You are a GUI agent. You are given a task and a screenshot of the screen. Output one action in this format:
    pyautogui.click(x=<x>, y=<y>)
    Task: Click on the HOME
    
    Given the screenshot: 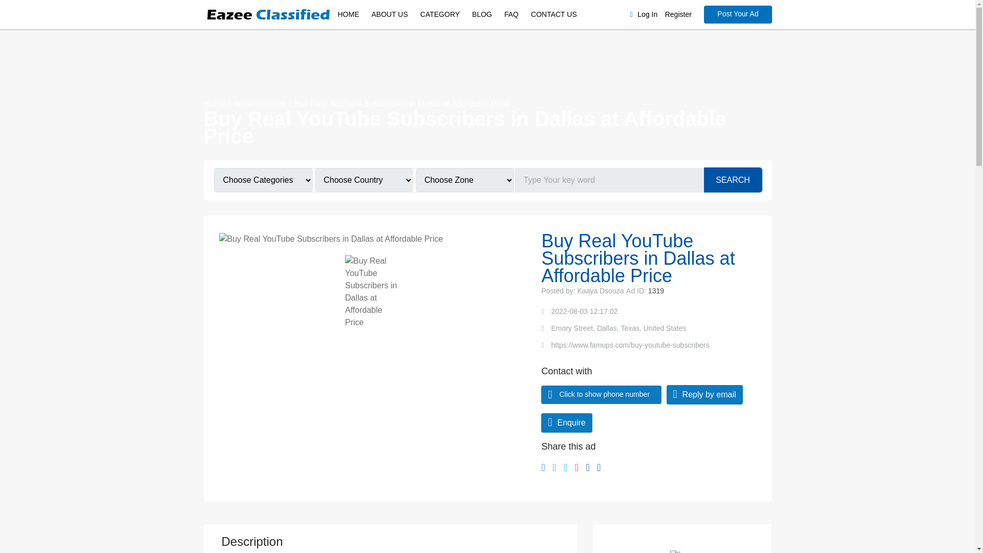 What is the action you would take?
    pyautogui.click(x=349, y=14)
    